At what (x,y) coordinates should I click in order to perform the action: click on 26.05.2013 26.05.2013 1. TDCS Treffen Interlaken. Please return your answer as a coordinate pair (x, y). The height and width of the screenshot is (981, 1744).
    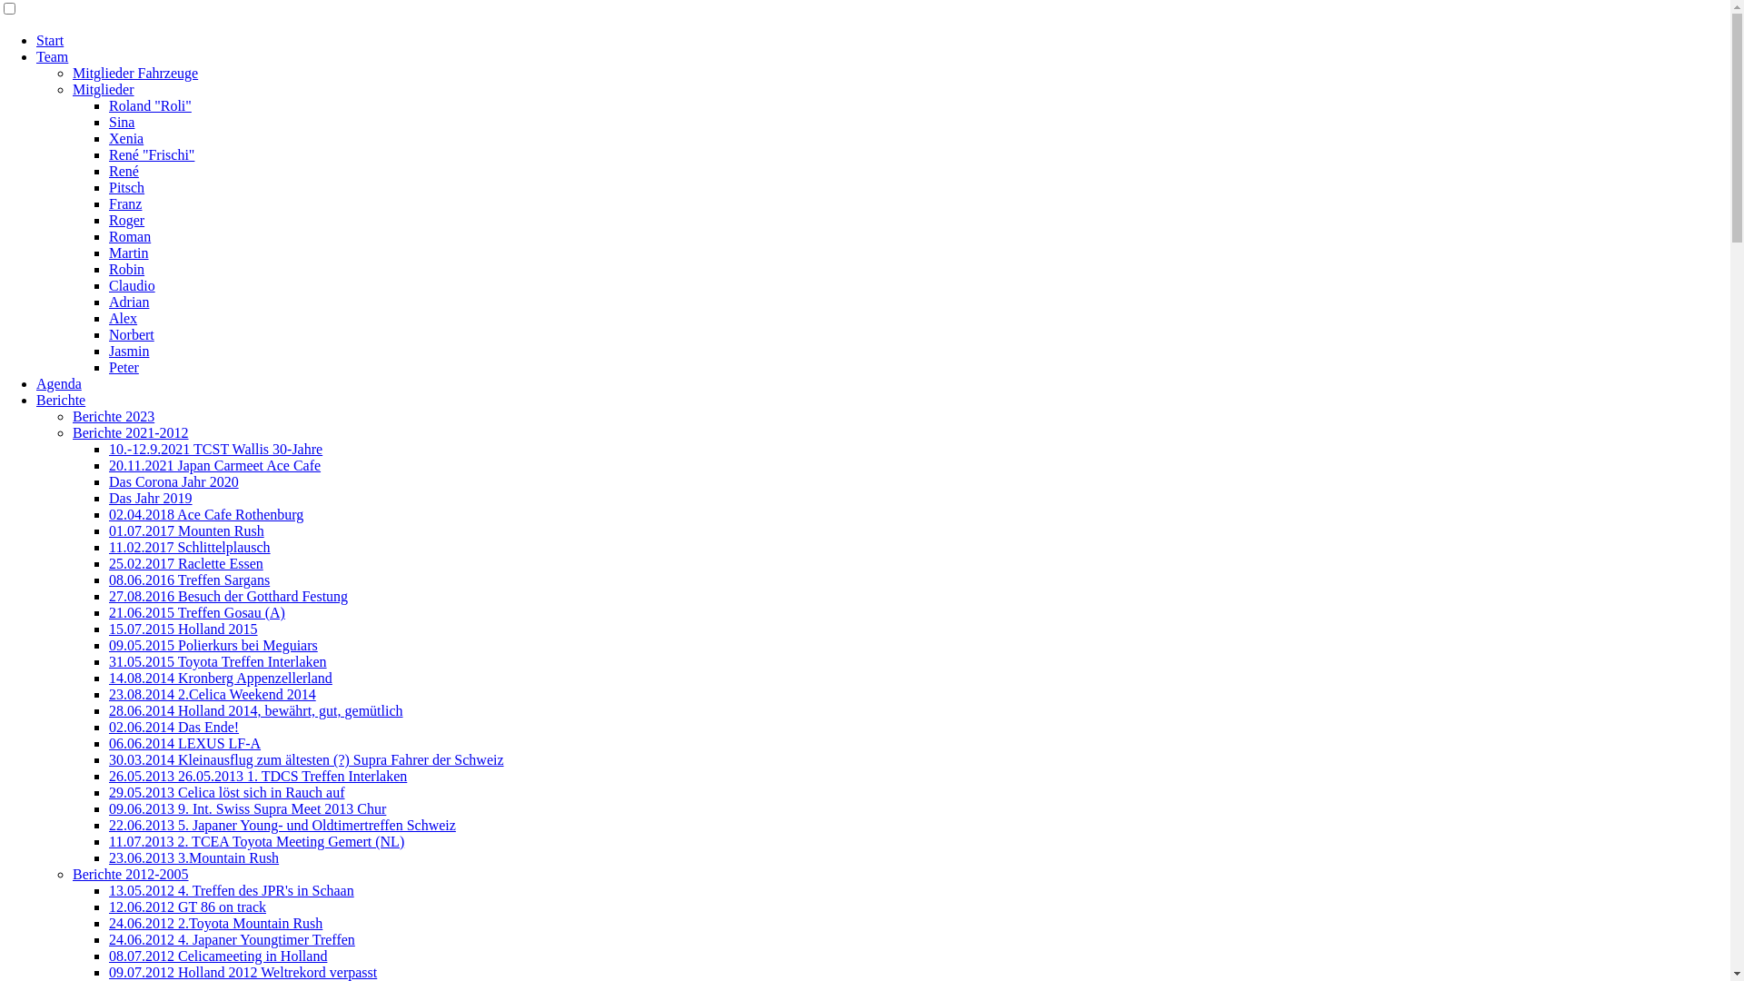
    Looking at the image, I should click on (258, 776).